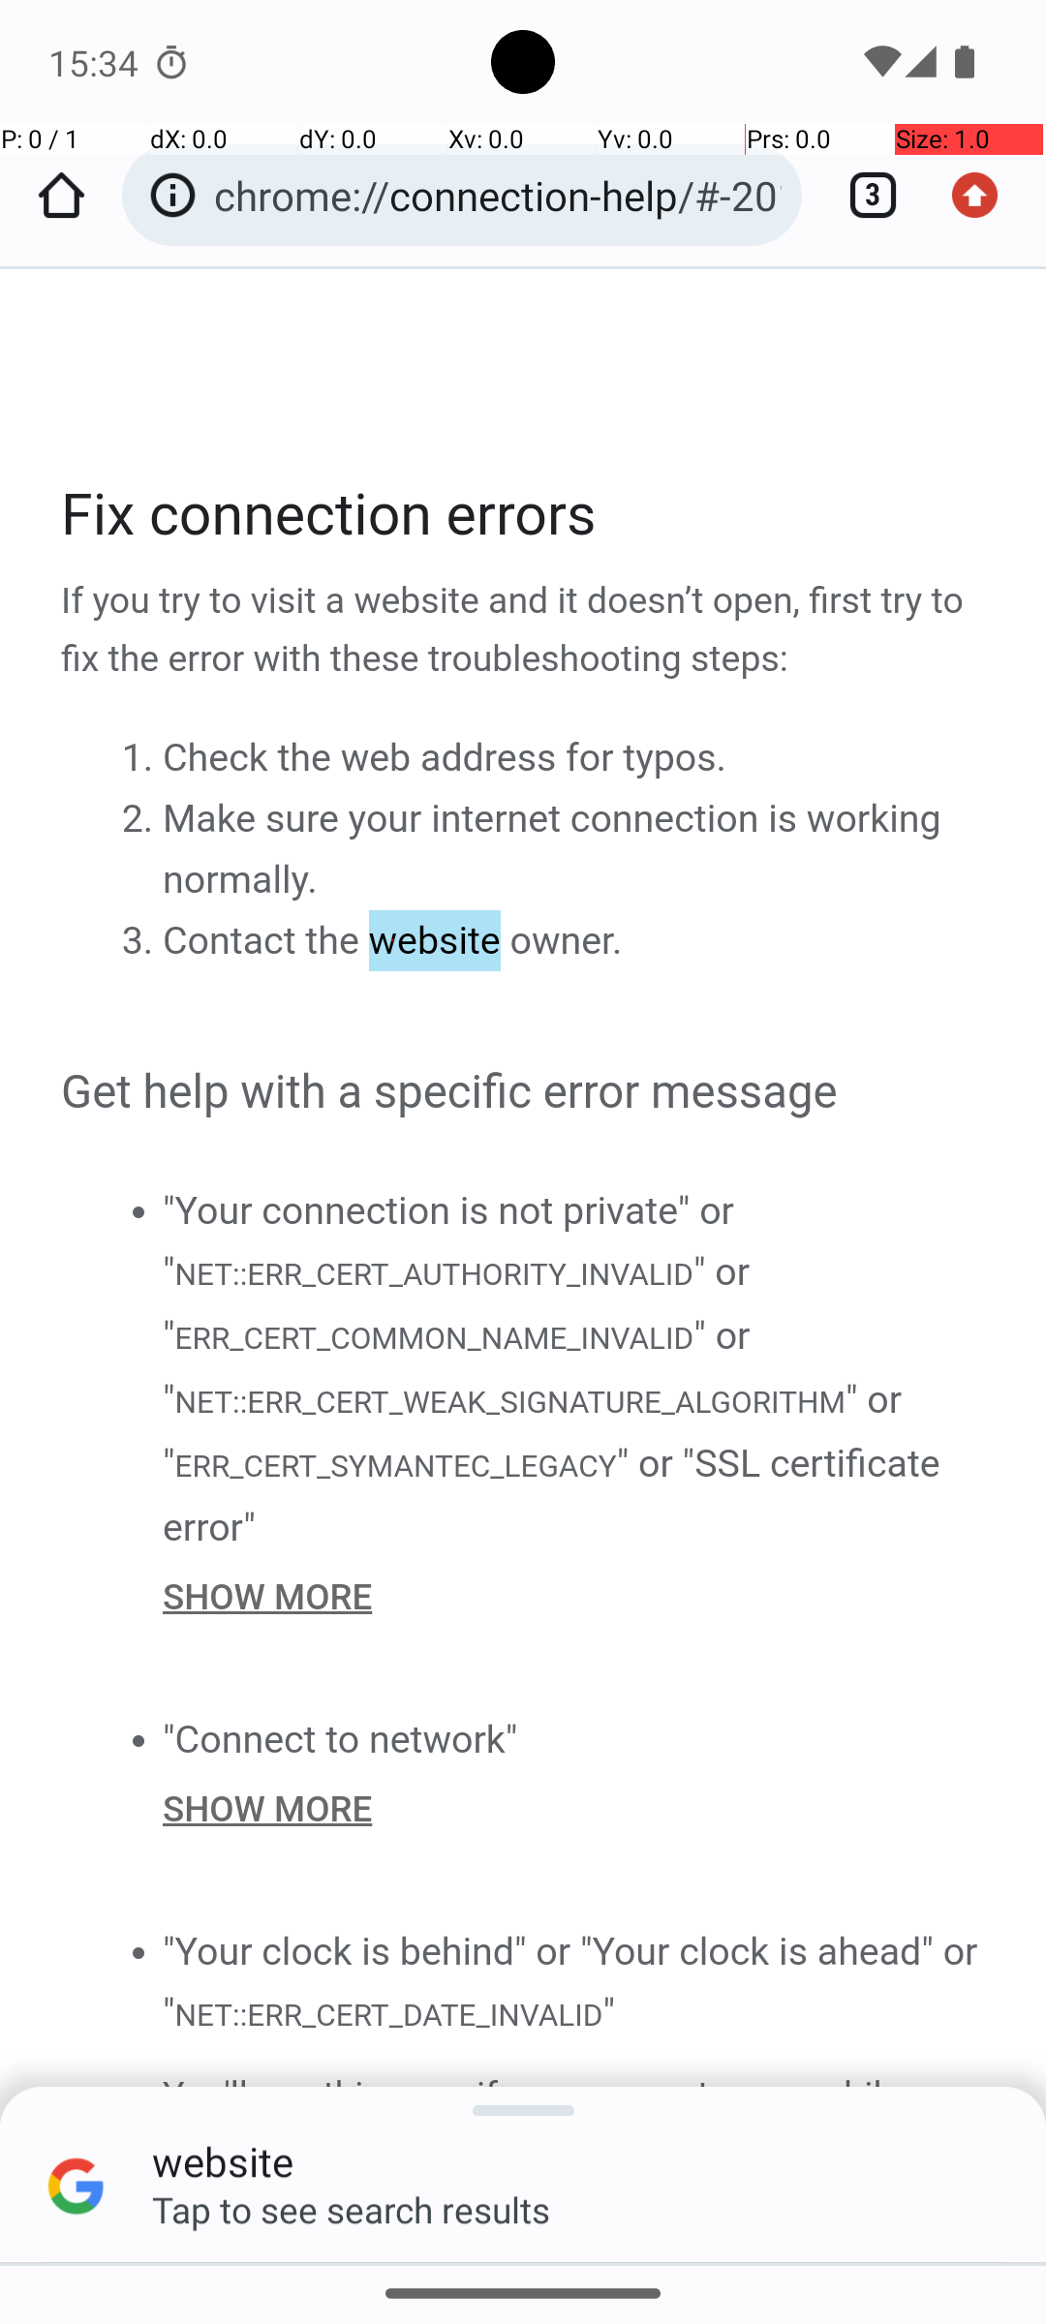 The image size is (1046, 2324). What do you see at coordinates (448, 1241) in the screenshot?
I see `"Your connection is not private" or "` at bounding box center [448, 1241].